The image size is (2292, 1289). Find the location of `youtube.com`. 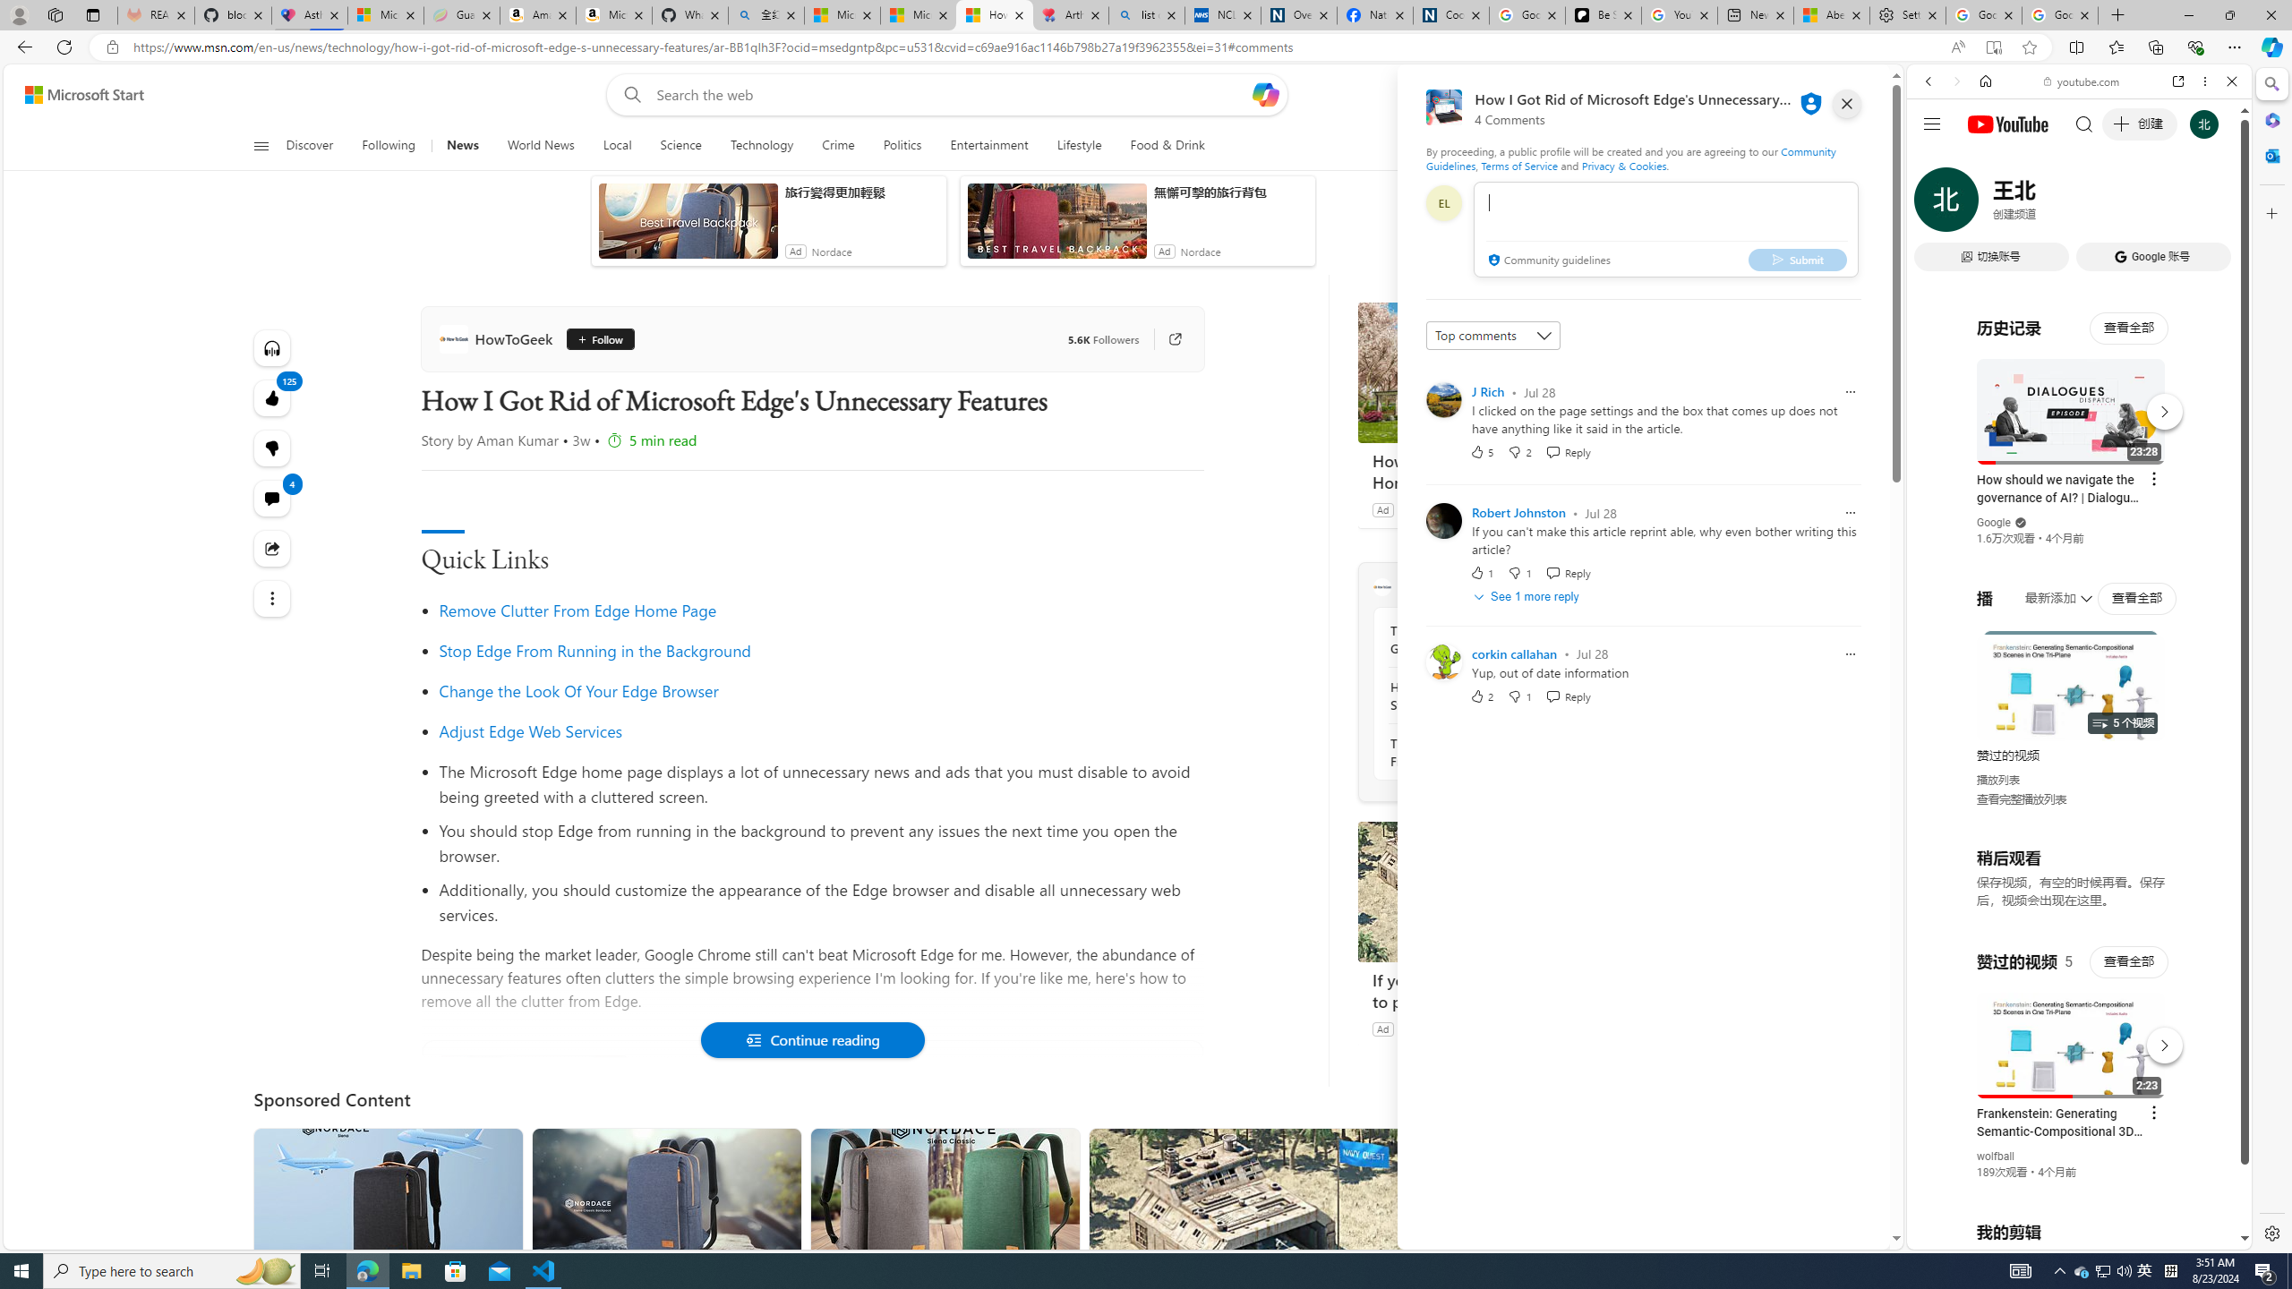

youtube.com is located at coordinates (2082, 81).